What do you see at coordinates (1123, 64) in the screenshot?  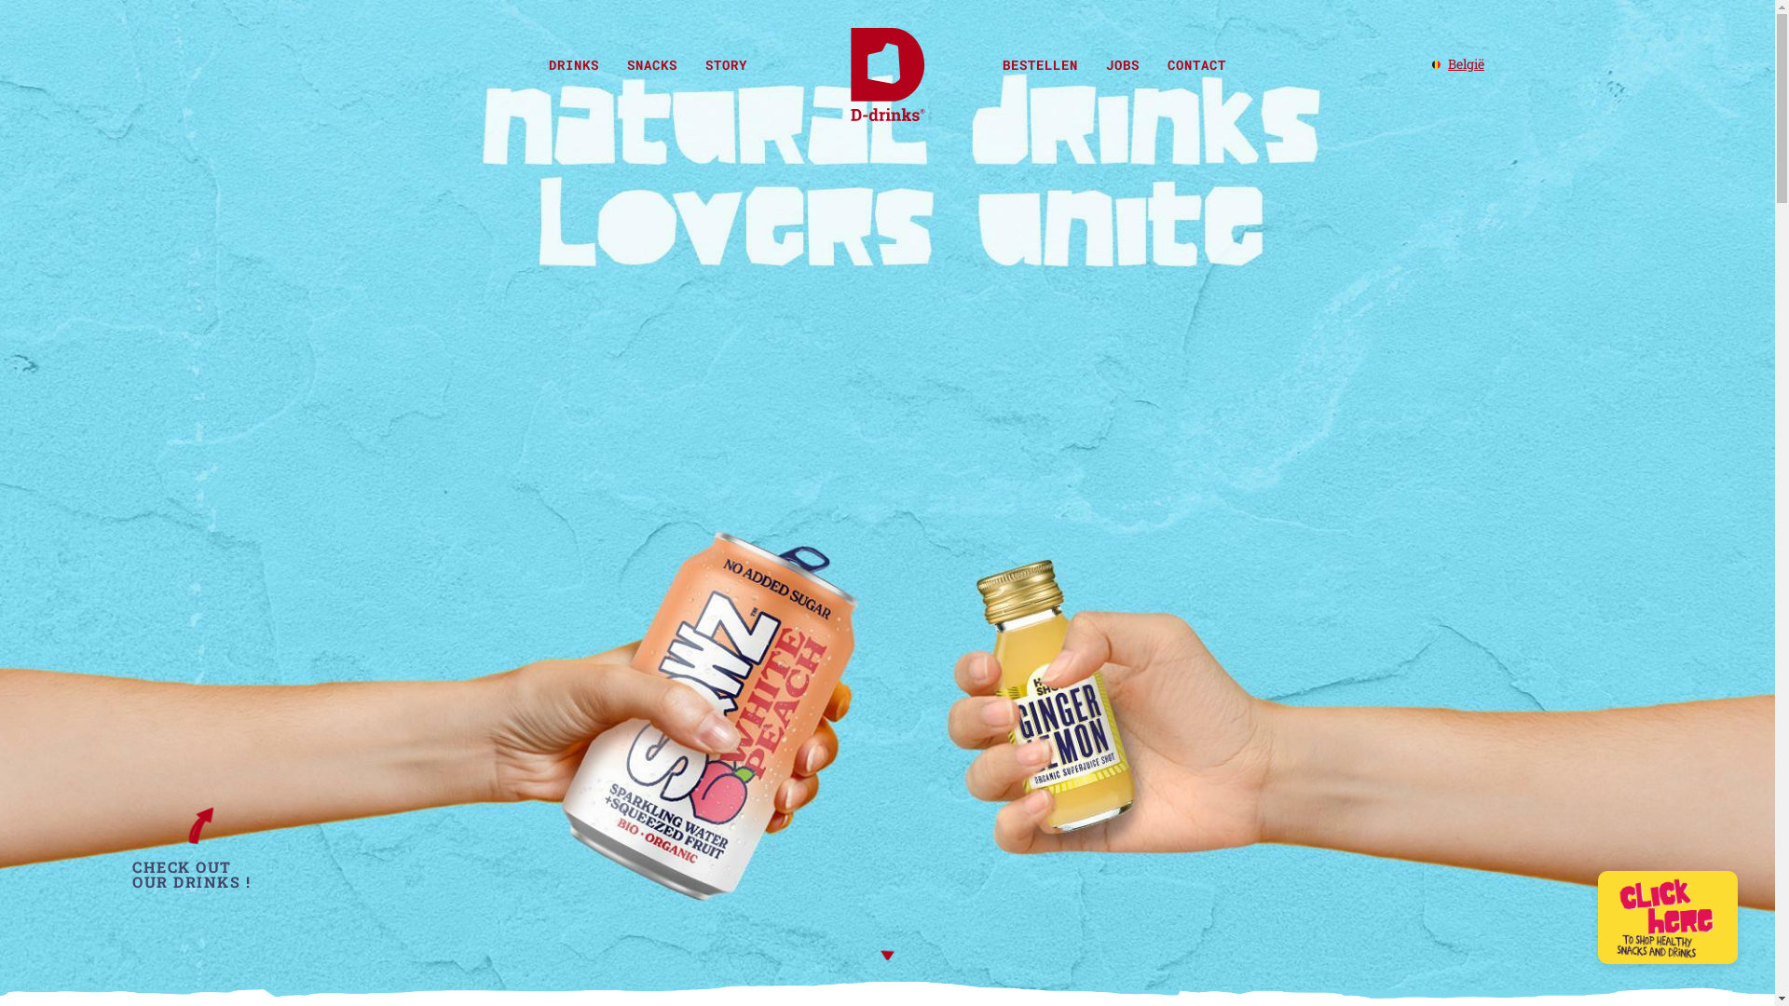 I see `JOBS` at bounding box center [1123, 64].